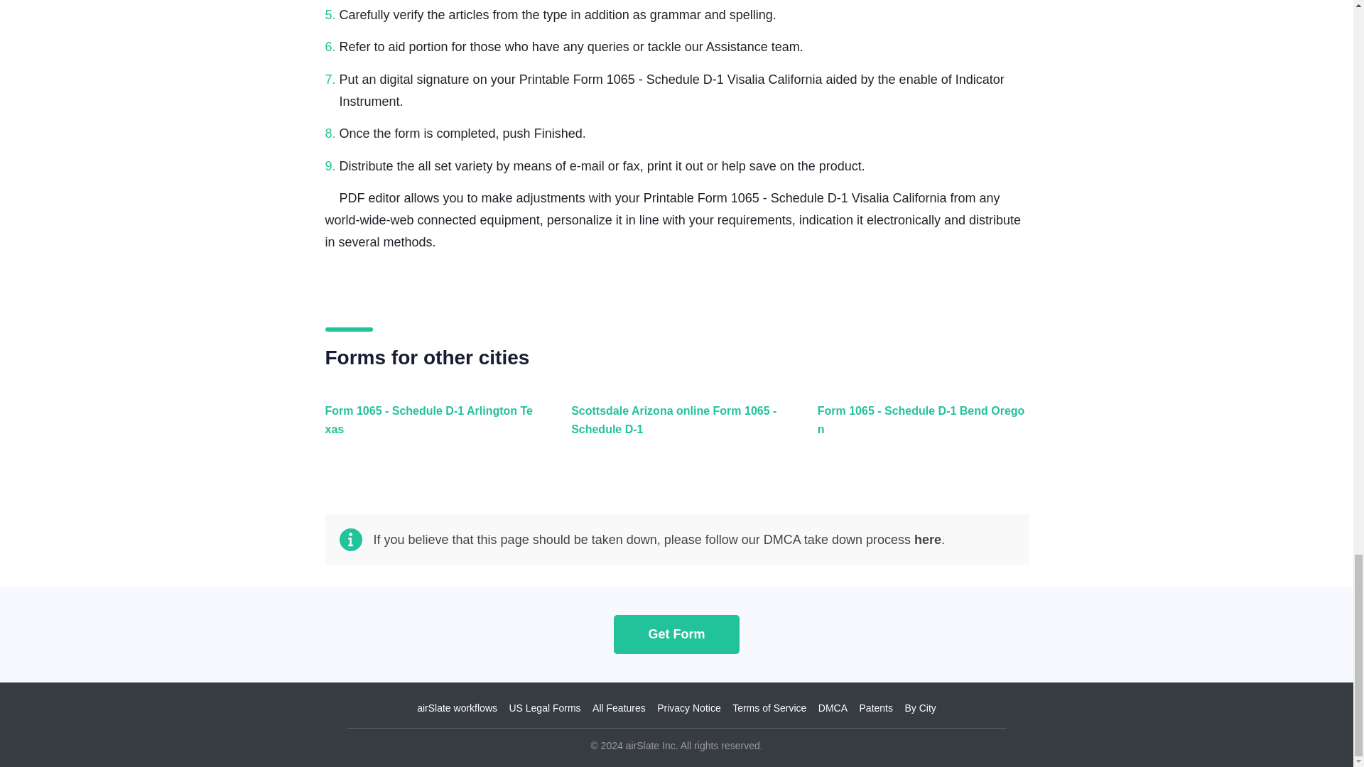 This screenshot has width=1364, height=767. I want to click on US Legal Forms, so click(544, 708).